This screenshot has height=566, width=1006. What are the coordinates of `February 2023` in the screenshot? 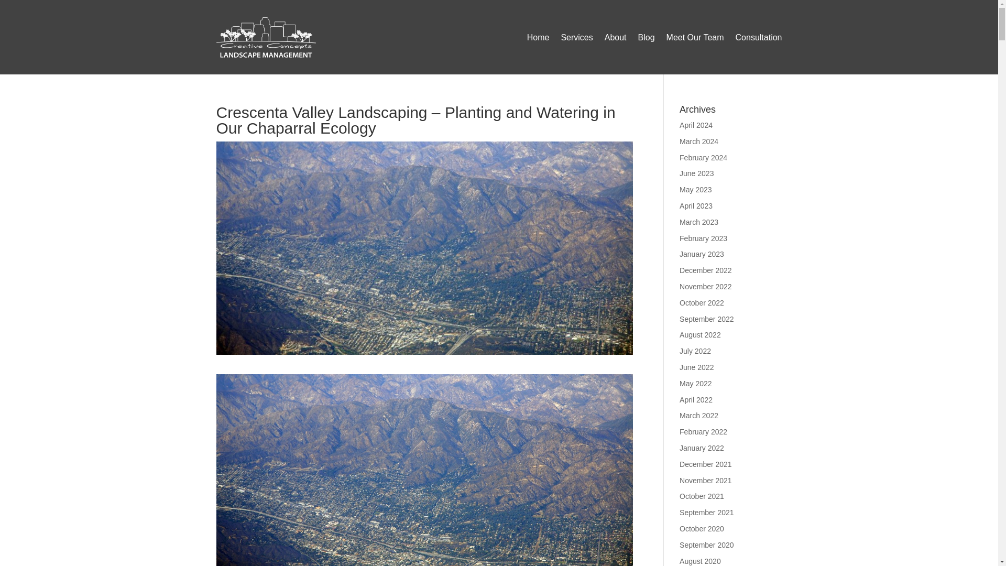 It's located at (703, 238).